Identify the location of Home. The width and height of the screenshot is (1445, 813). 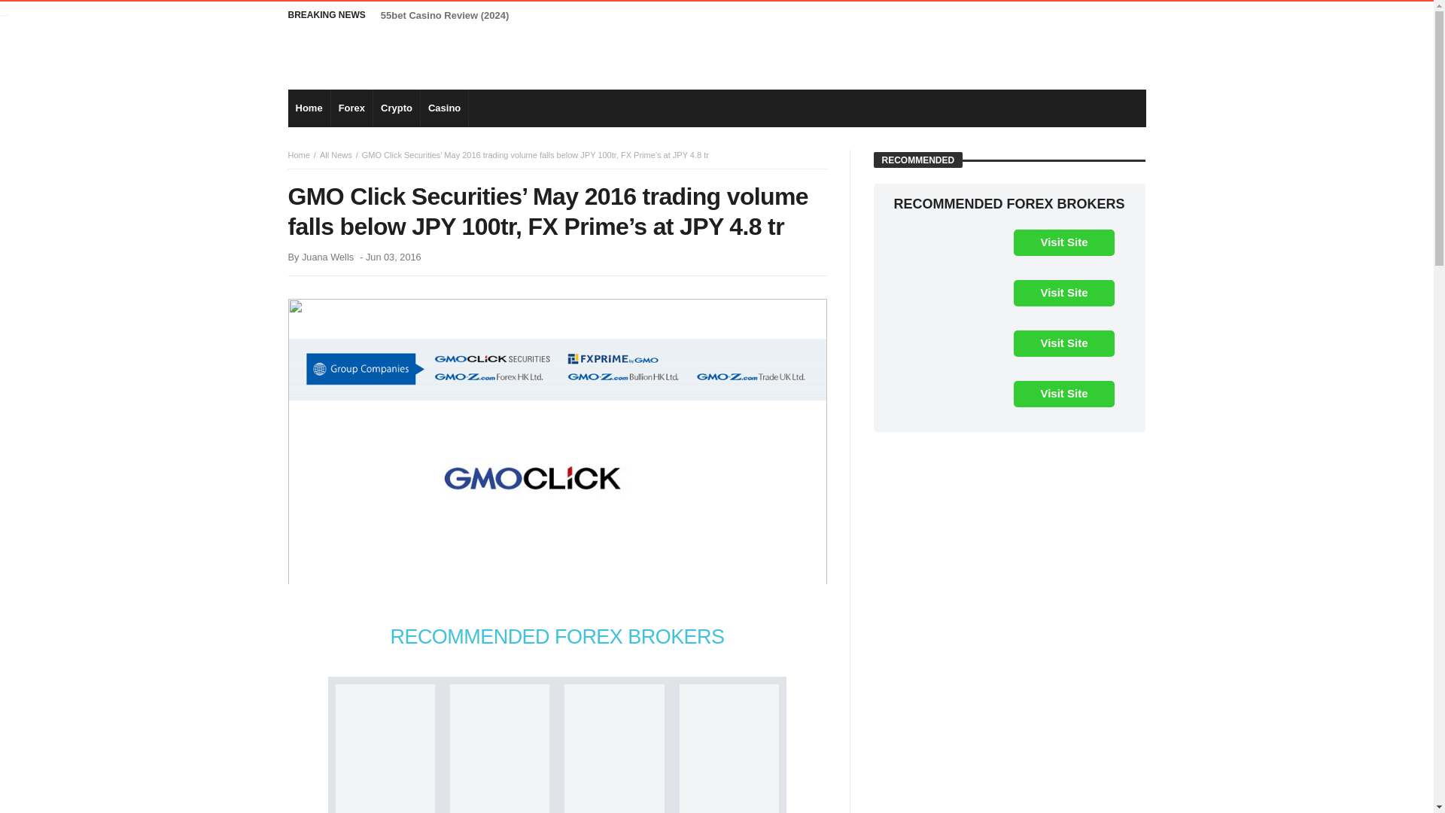
(309, 108).